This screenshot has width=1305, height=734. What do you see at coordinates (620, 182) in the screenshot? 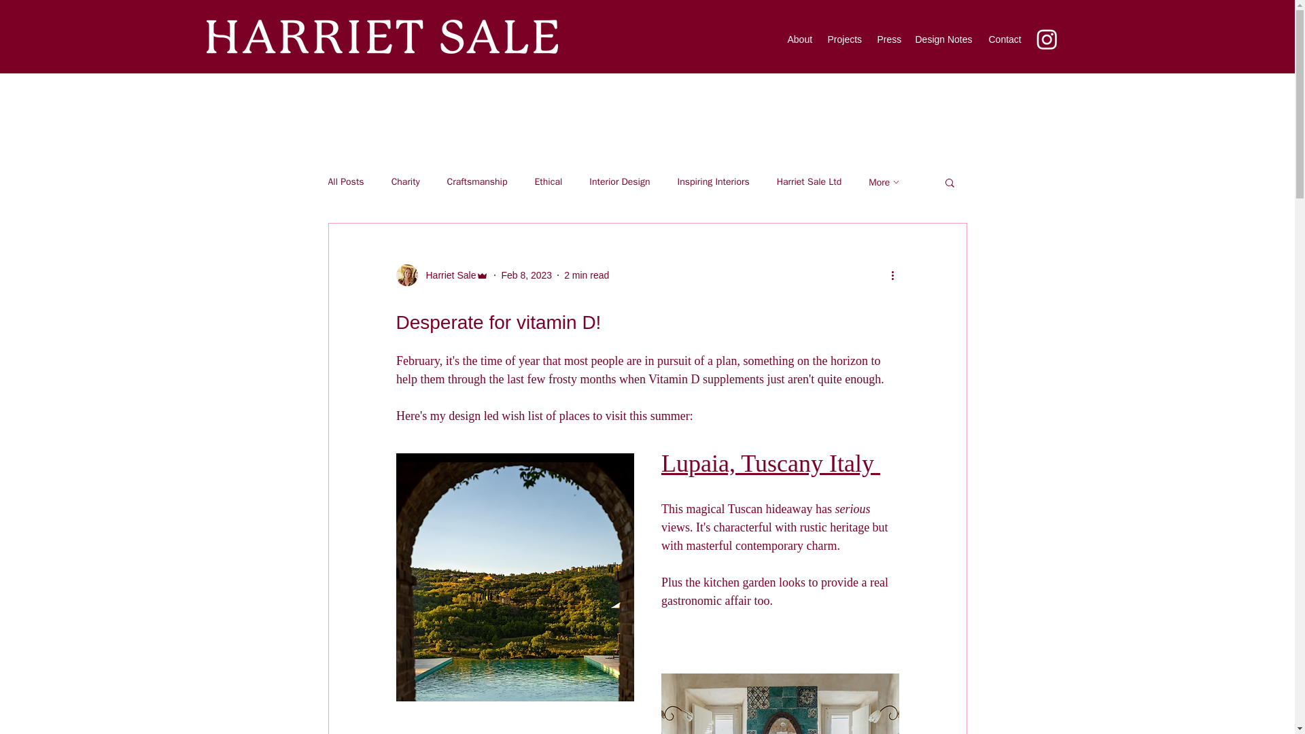
I see `Interior Design` at bounding box center [620, 182].